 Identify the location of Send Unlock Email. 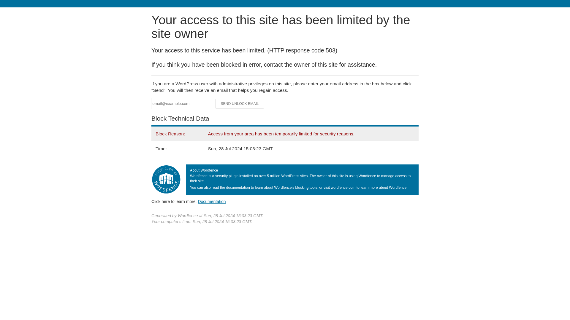
(240, 104).